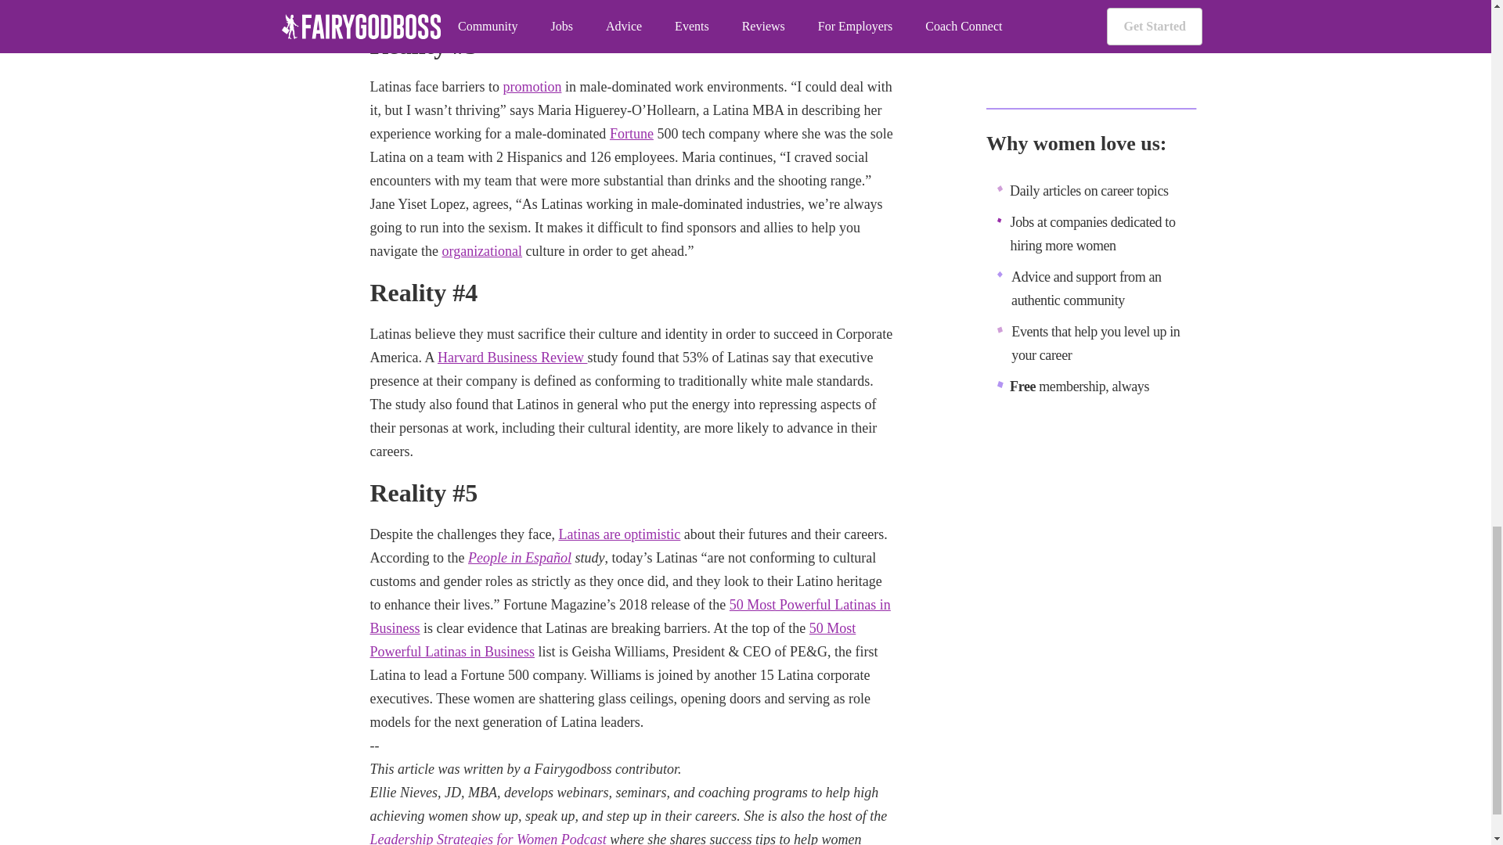  I want to click on Latinas are optimistic, so click(618, 534).